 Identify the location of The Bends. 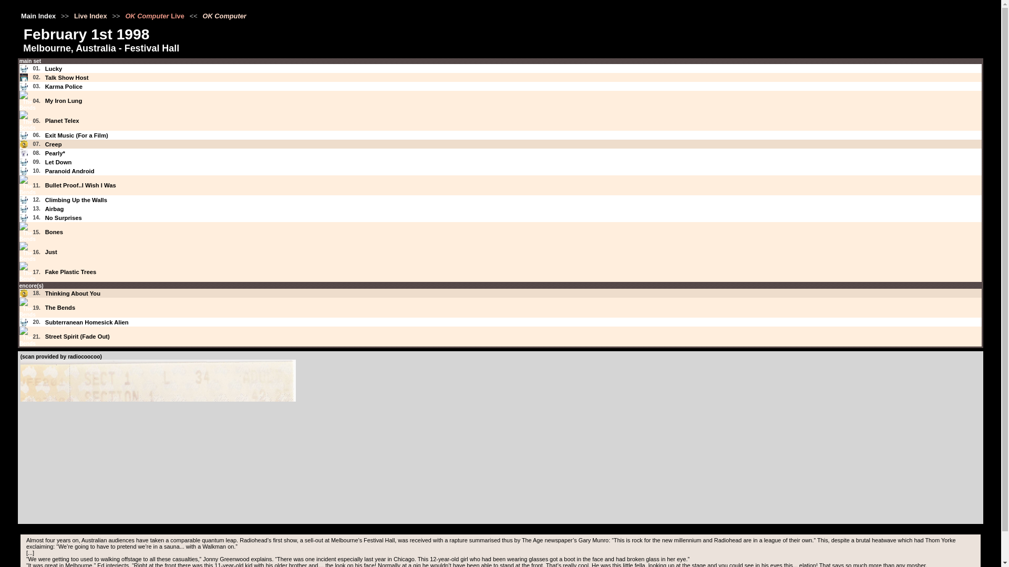
(60, 307).